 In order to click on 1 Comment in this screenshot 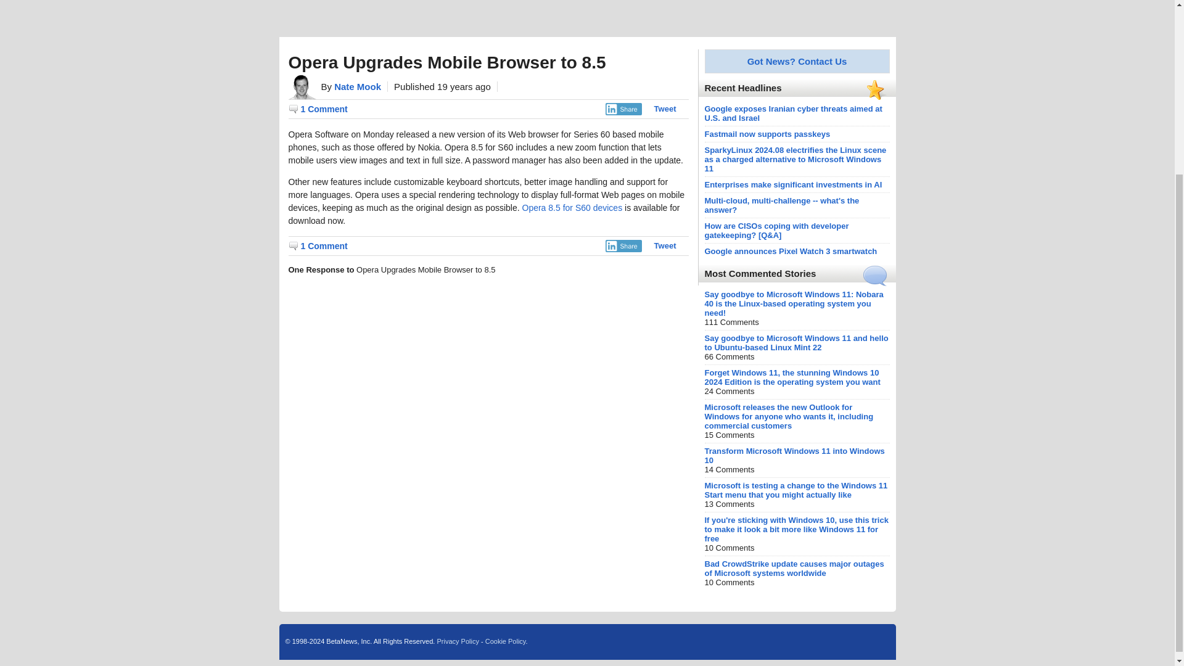, I will do `click(318, 109)`.